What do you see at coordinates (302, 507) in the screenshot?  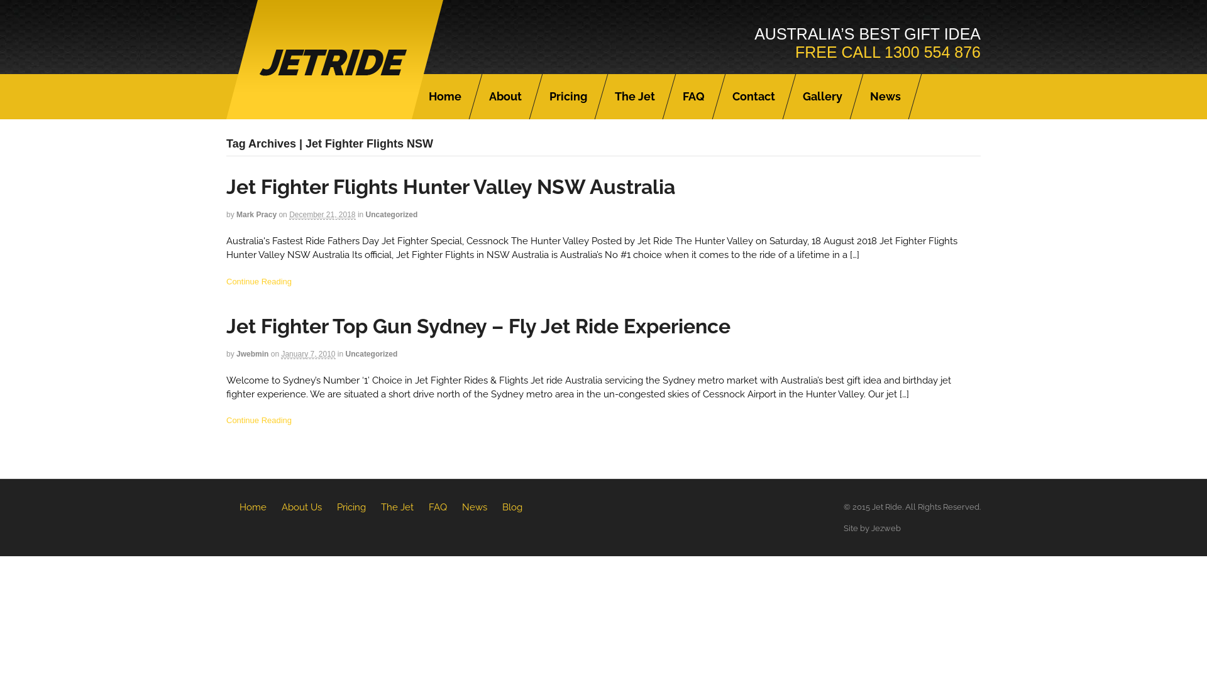 I see `About Us` at bounding box center [302, 507].